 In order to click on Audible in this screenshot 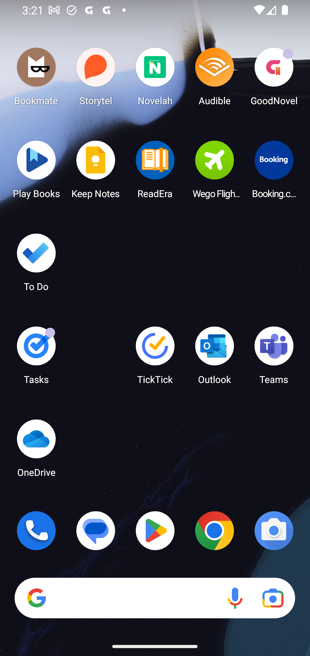, I will do `click(214, 79)`.